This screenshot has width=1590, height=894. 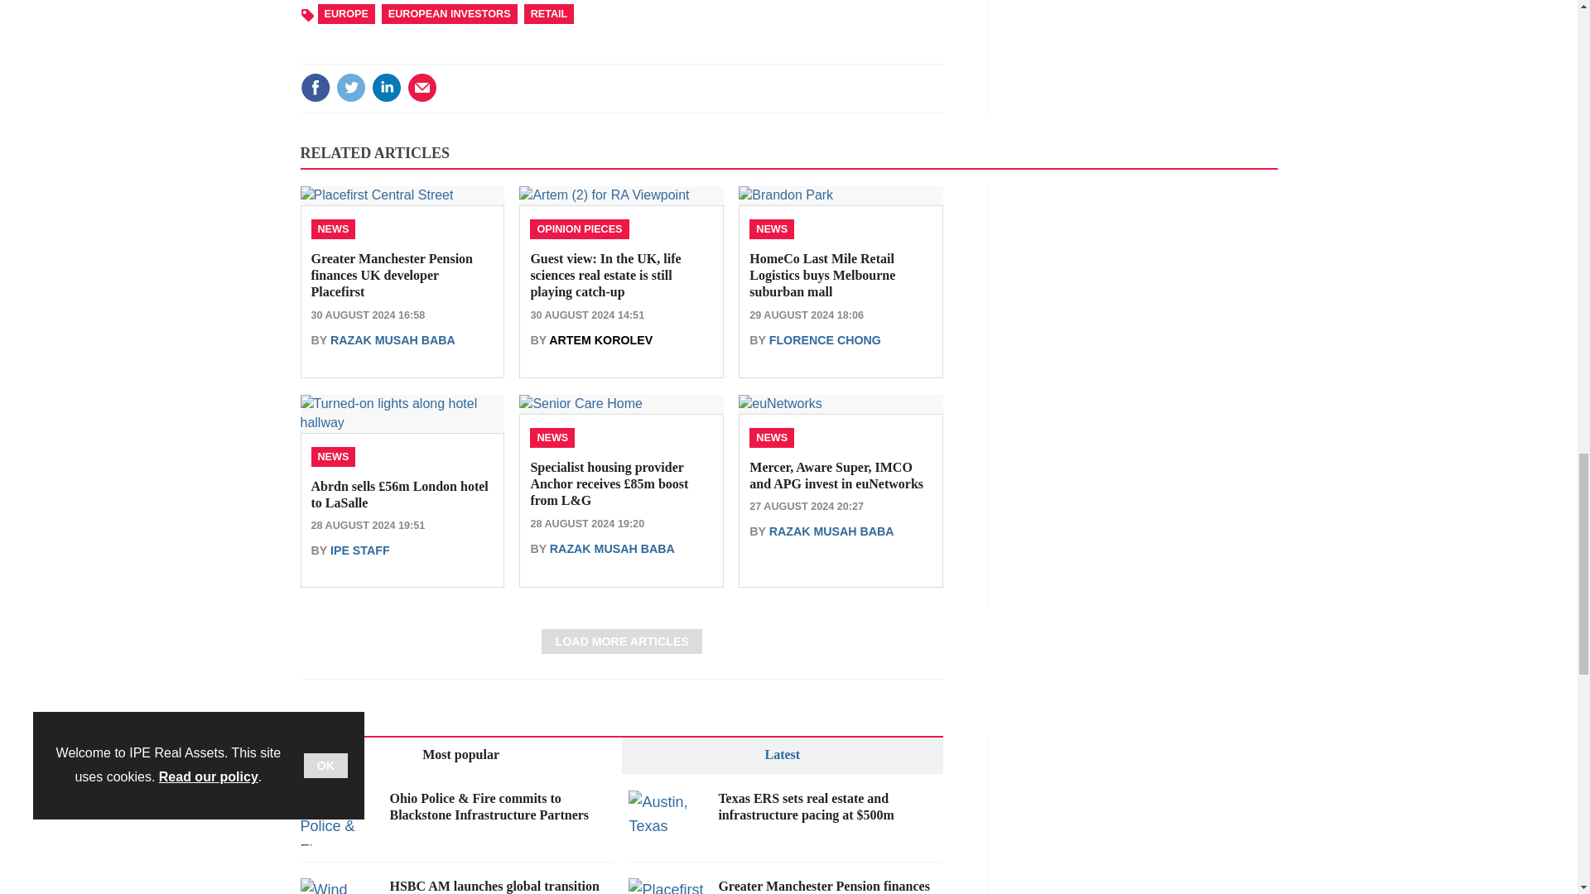 What do you see at coordinates (385, 88) in the screenshot?
I see `Share this on Linked in` at bounding box center [385, 88].